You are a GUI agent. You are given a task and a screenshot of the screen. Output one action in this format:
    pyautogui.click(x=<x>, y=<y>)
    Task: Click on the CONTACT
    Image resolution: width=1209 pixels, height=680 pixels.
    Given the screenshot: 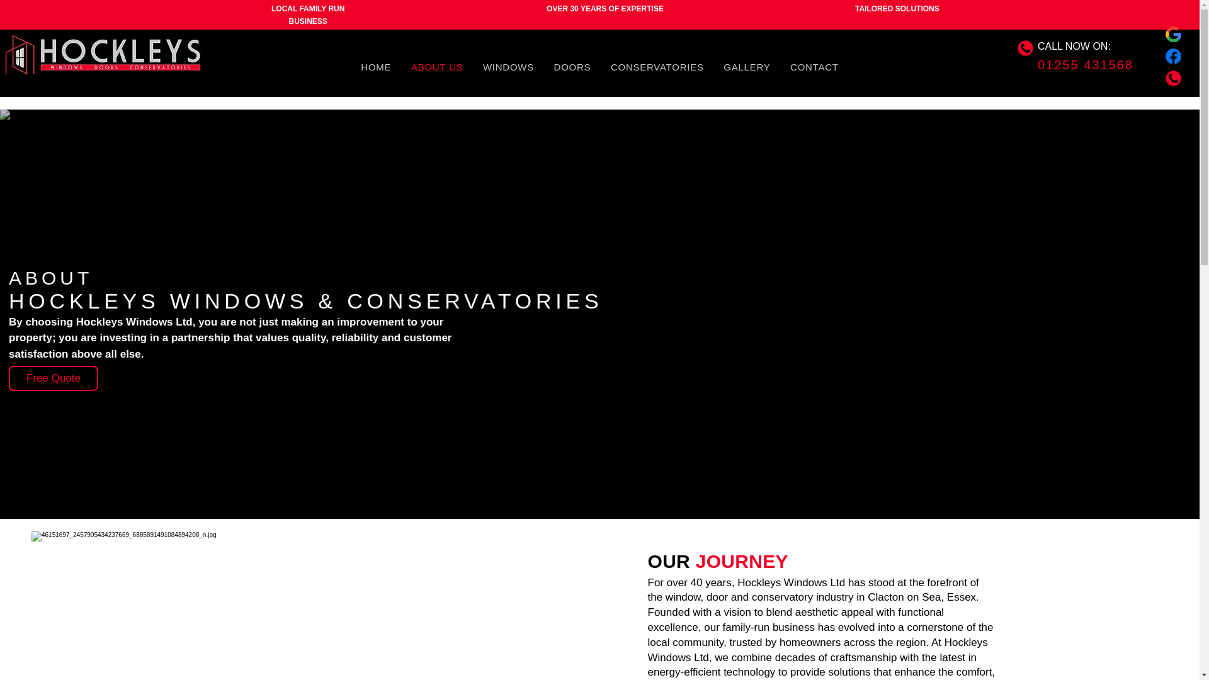 What is the action you would take?
    pyautogui.click(x=814, y=67)
    